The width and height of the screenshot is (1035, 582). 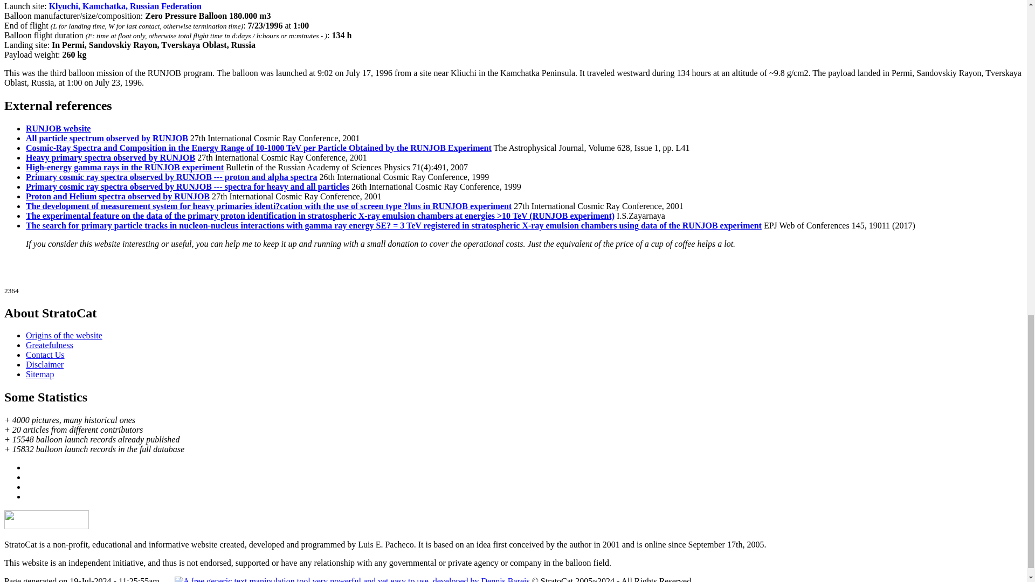 What do you see at coordinates (107, 138) in the screenshot?
I see `All particle spectrum observed by RUNJOB` at bounding box center [107, 138].